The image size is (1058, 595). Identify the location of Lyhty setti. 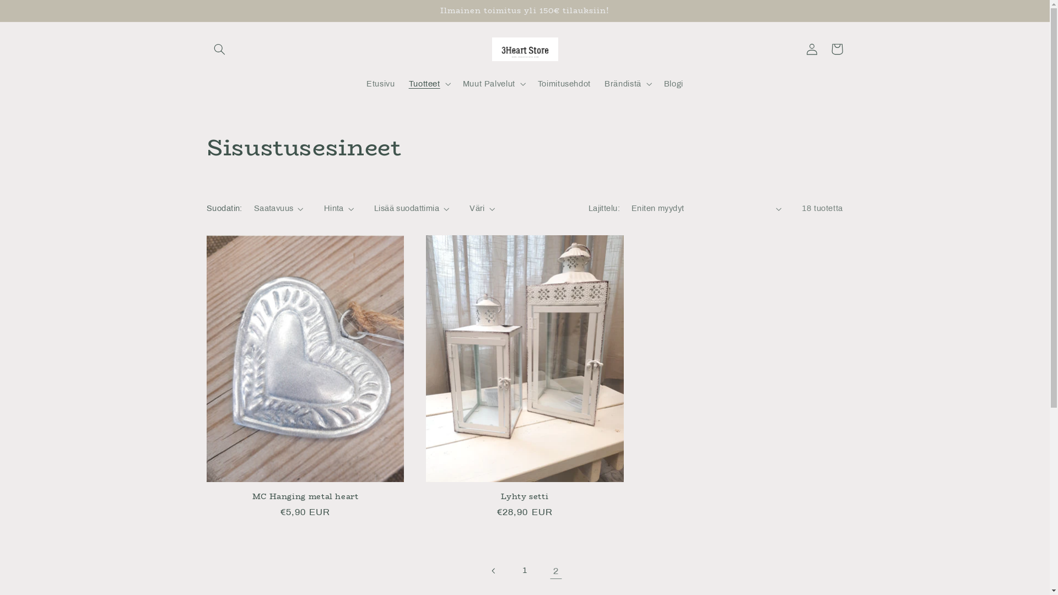
(525, 497).